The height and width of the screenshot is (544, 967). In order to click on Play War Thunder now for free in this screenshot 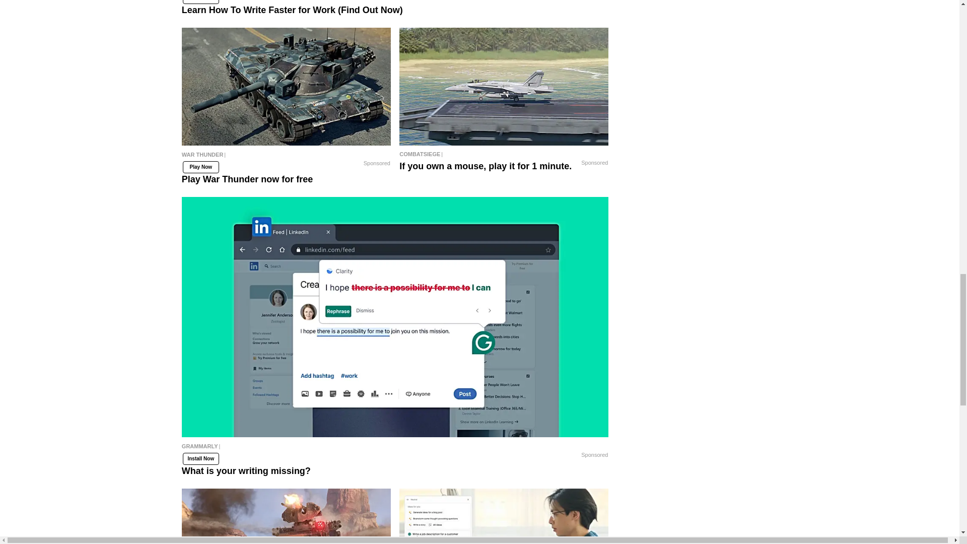, I will do `click(286, 157)`.